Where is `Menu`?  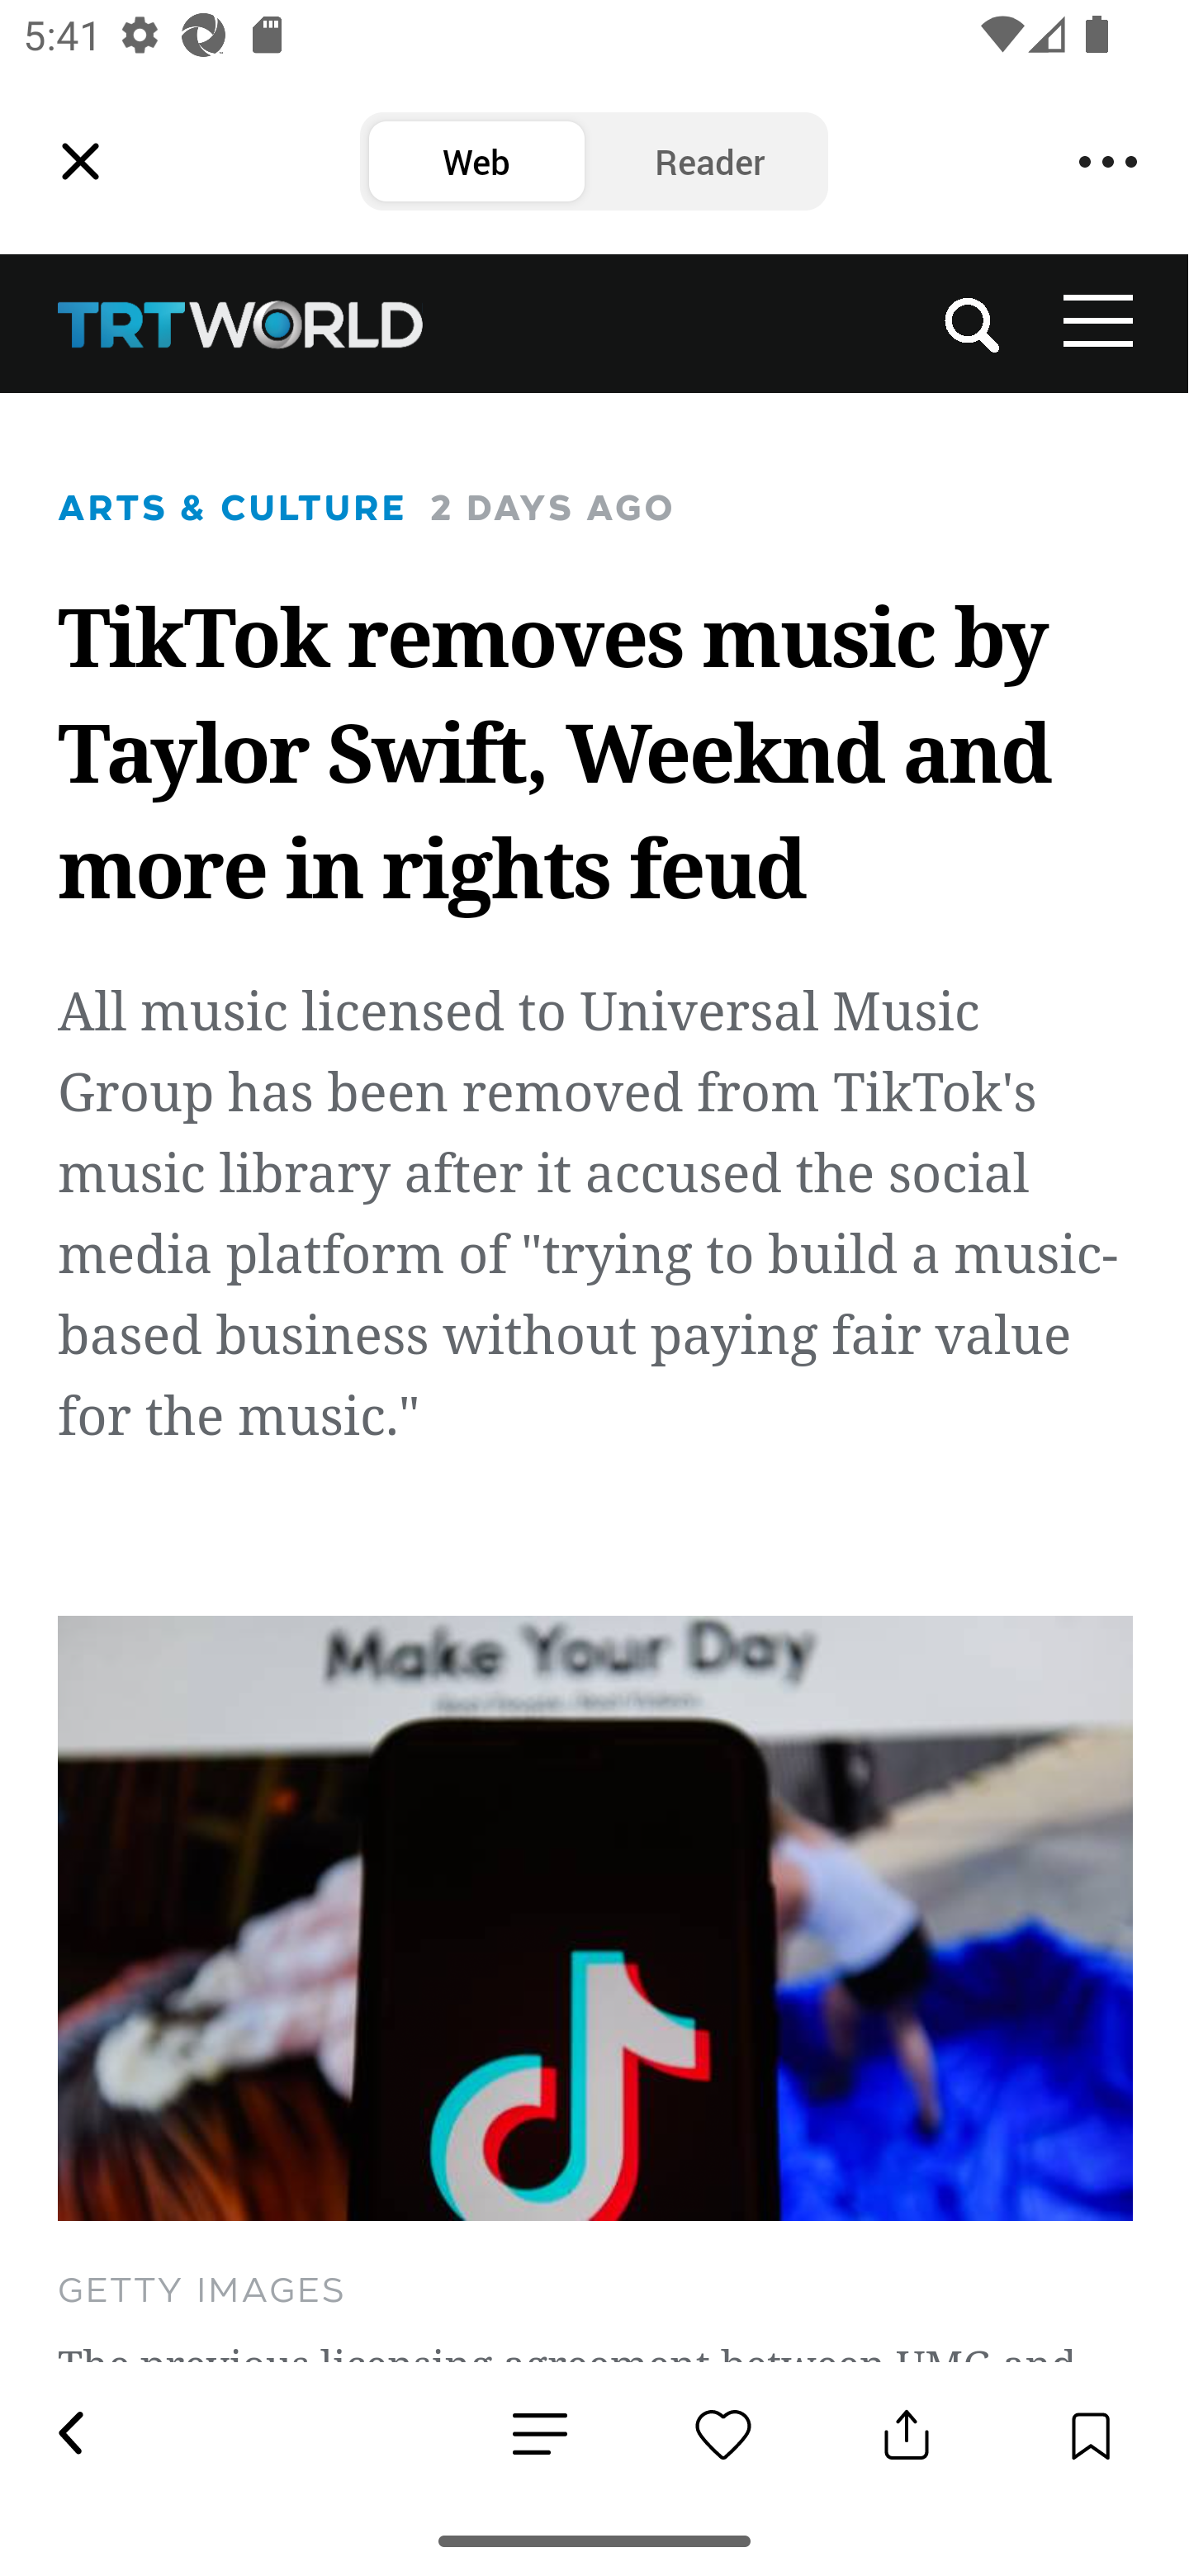 Menu is located at coordinates (1108, 162).